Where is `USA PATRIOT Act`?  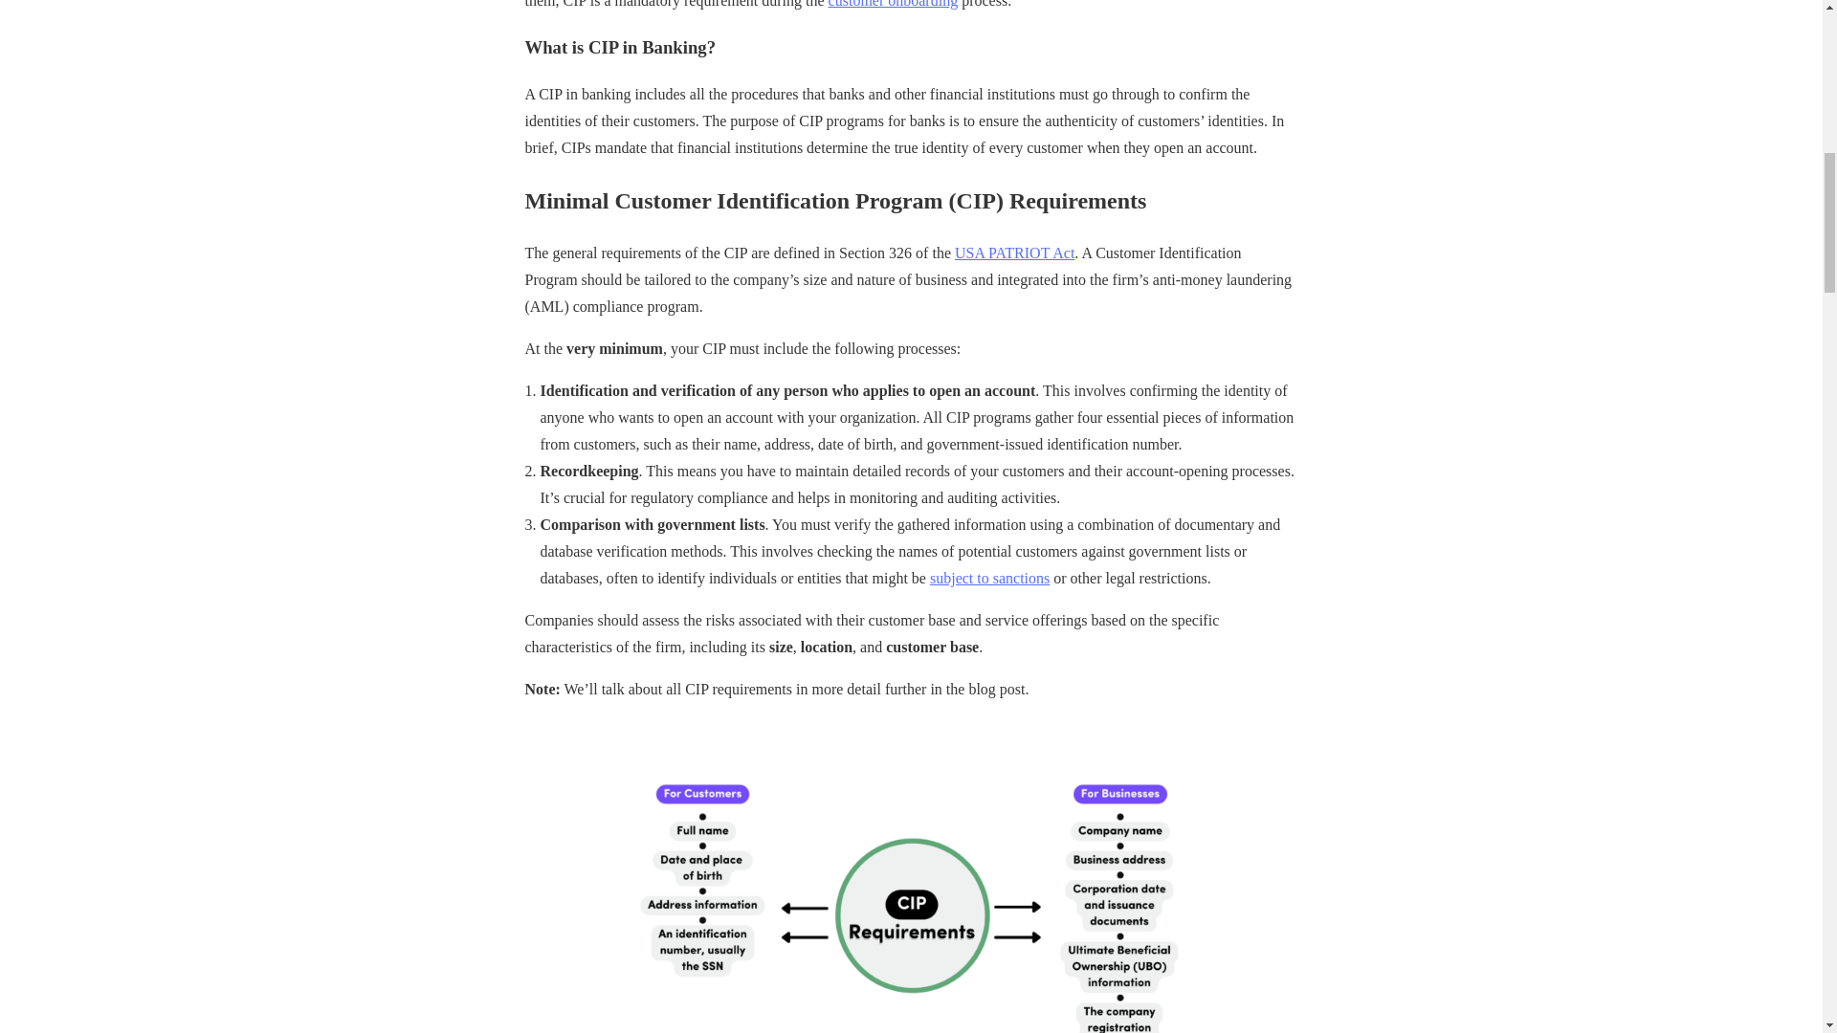
USA PATRIOT Act is located at coordinates (1014, 253).